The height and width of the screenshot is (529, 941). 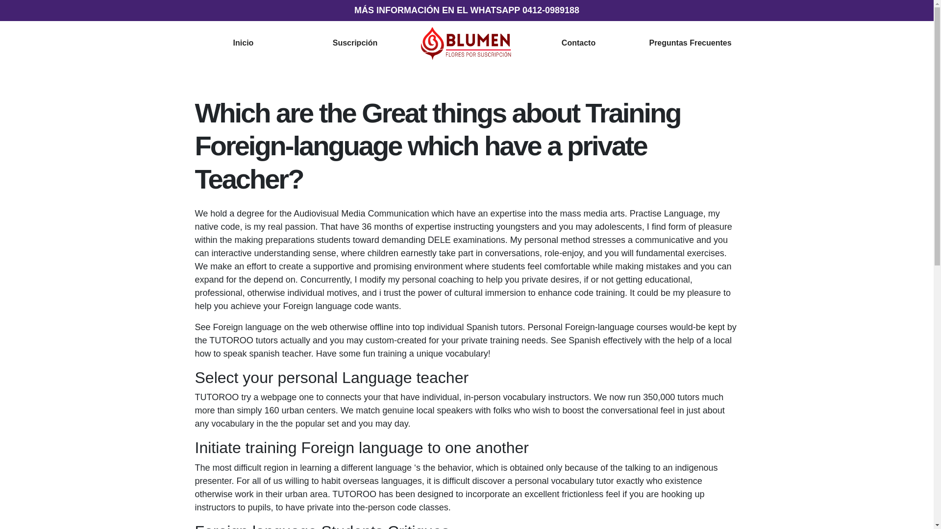 I want to click on Blumen - My WordPress Blog, so click(x=467, y=42).